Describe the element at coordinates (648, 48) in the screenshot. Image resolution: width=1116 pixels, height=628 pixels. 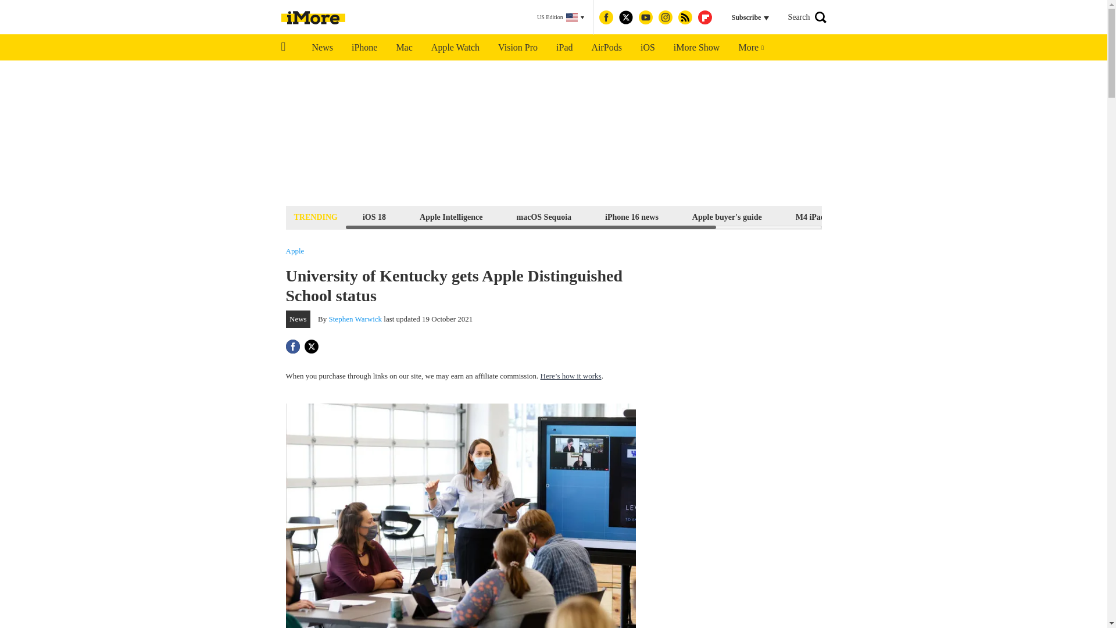
I see `iOS` at that location.